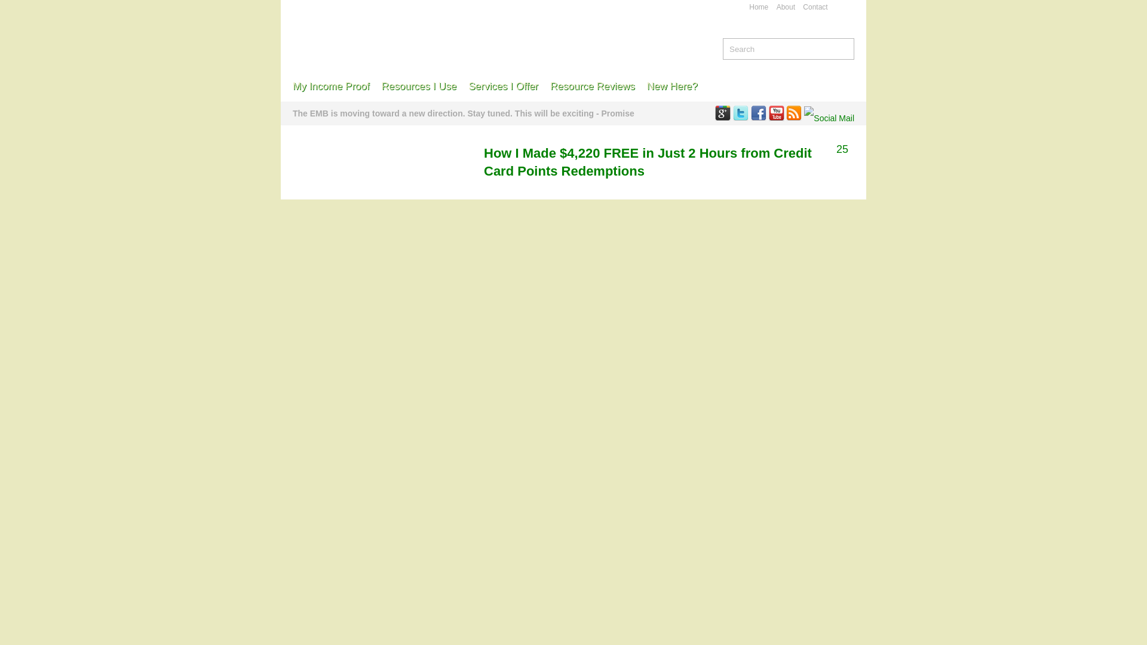  I want to click on Resources I Use, so click(418, 86).